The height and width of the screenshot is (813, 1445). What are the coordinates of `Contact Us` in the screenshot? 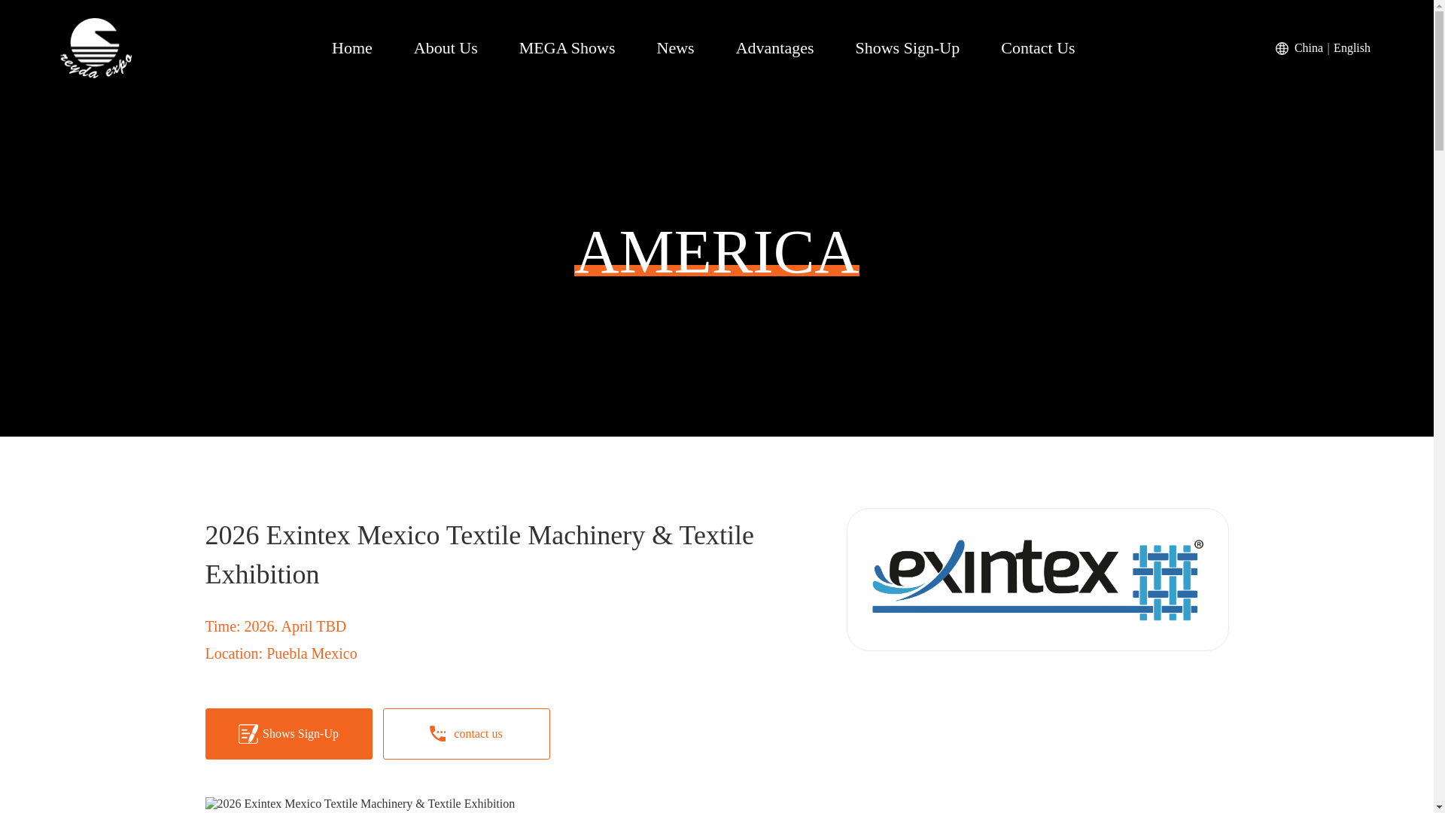 It's located at (1038, 48).